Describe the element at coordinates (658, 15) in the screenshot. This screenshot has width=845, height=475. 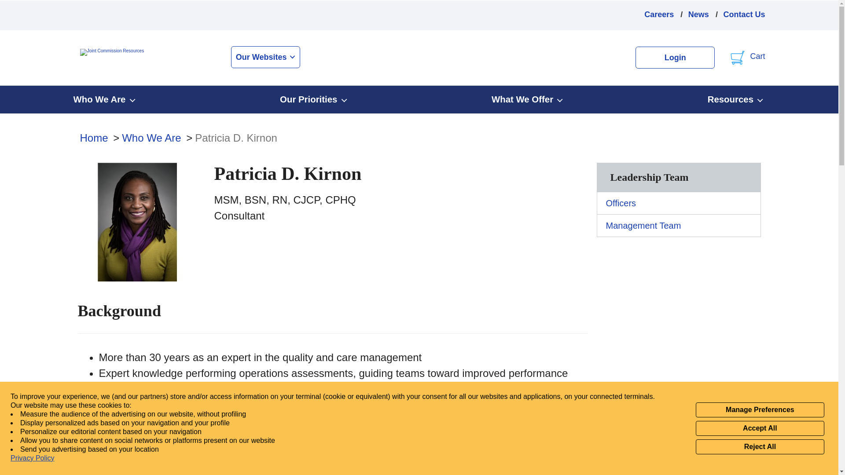
I see `Careers` at that location.